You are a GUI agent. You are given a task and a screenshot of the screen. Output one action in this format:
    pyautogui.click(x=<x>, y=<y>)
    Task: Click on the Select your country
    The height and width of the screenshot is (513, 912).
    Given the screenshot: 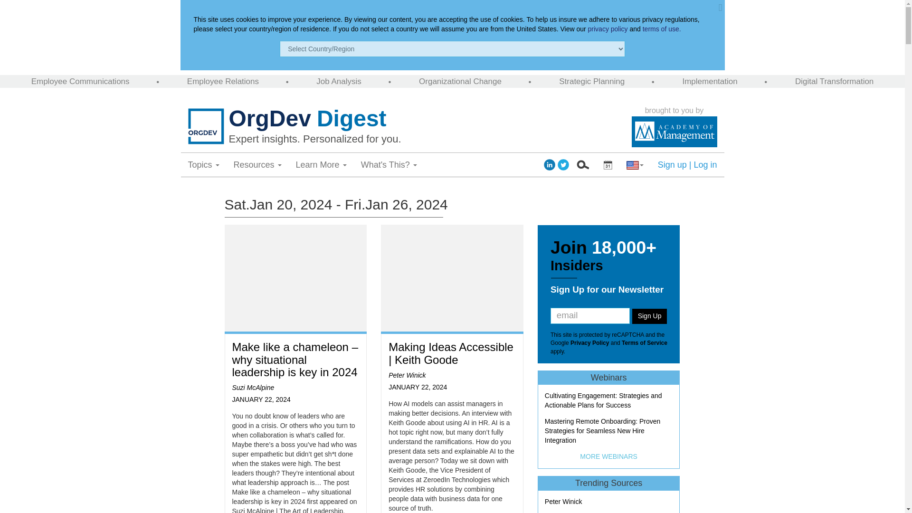 What is the action you would take?
    pyautogui.click(x=635, y=164)
    